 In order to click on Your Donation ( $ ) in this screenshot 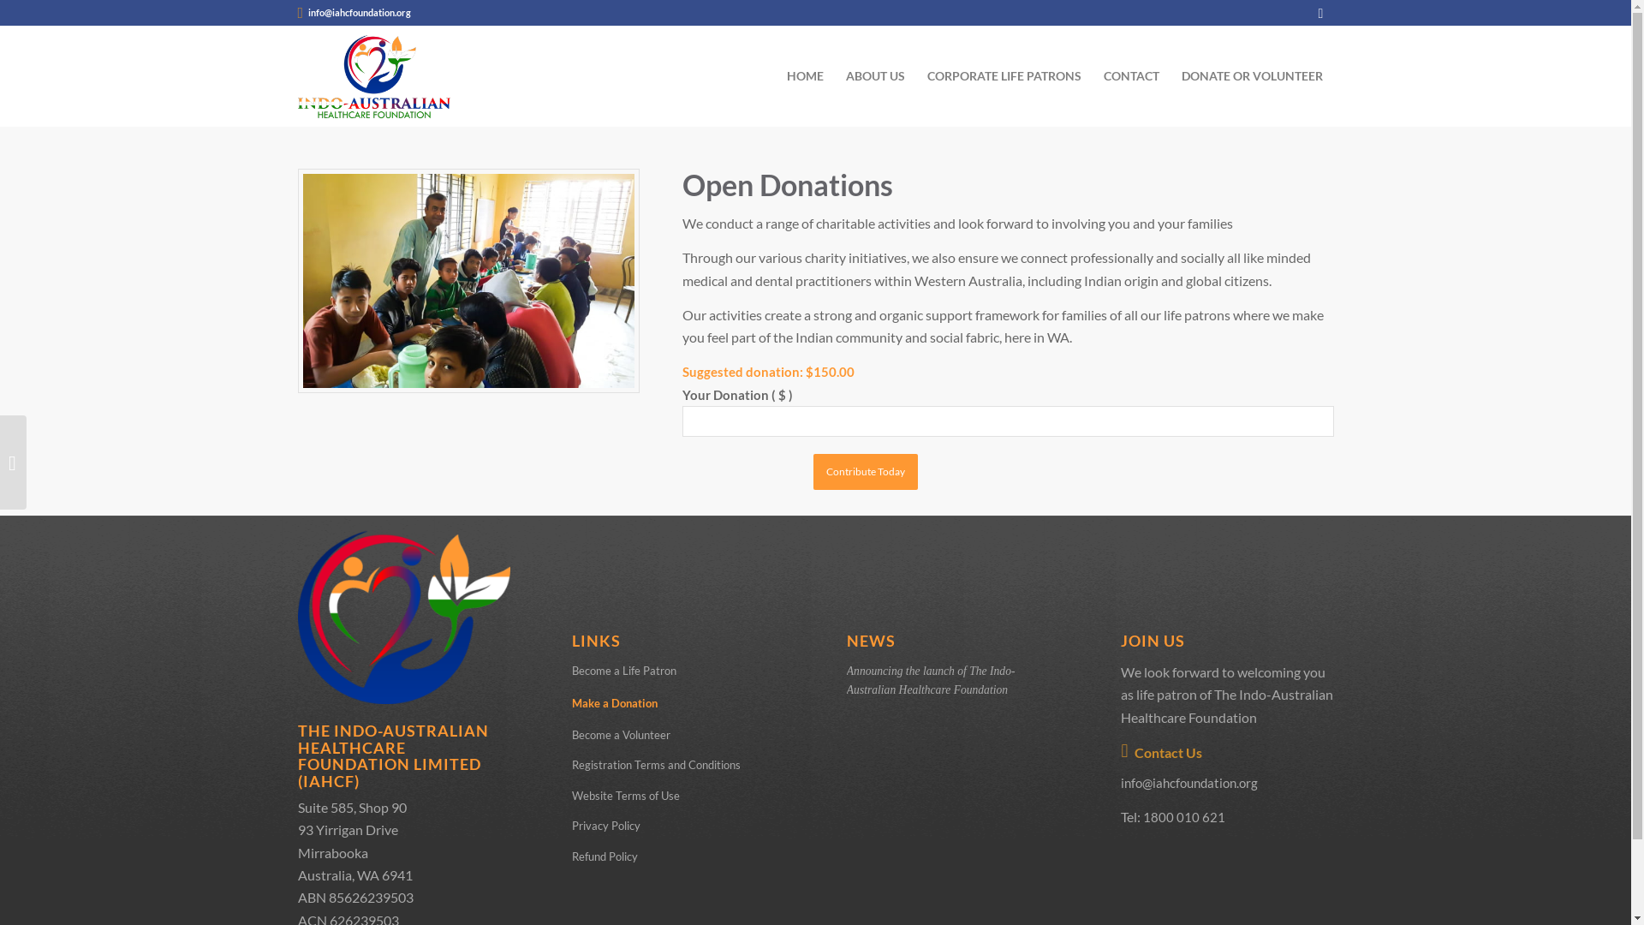, I will do `click(1009, 421)`.